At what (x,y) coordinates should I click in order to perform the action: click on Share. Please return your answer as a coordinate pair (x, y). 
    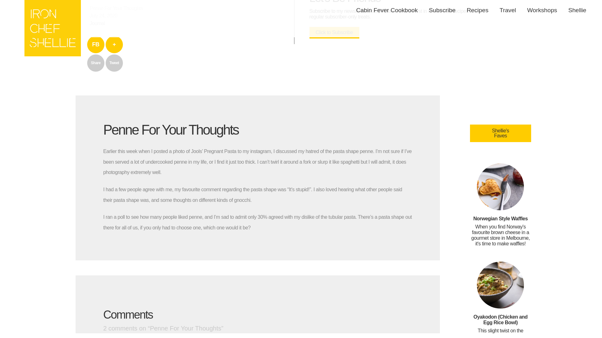
    Looking at the image, I should click on (96, 63).